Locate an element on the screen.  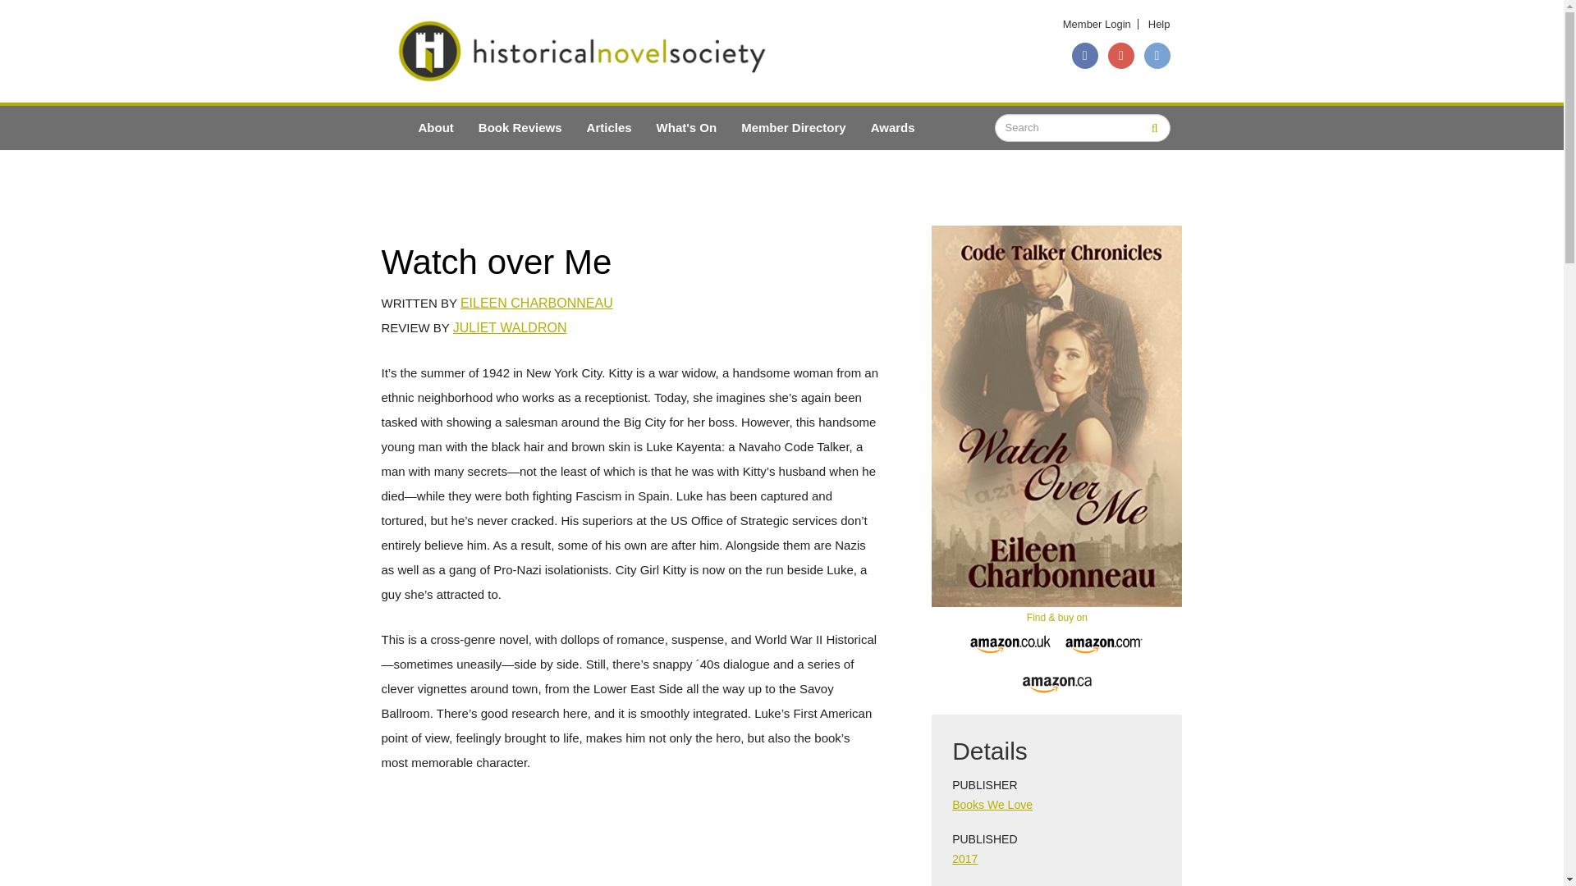
Awards is located at coordinates (893, 127).